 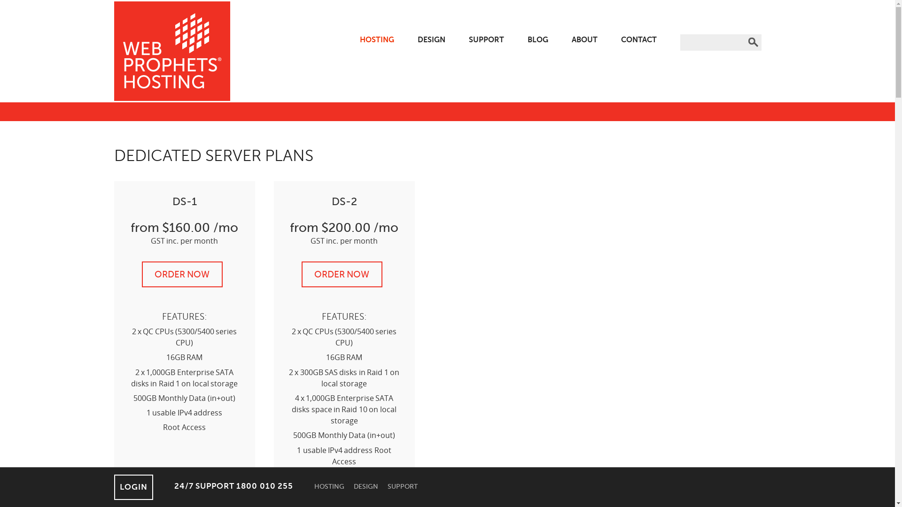 What do you see at coordinates (775, 487) in the screenshot?
I see `You Tube` at bounding box center [775, 487].